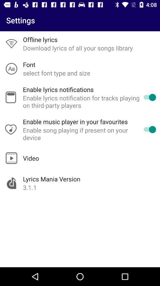  I want to click on swipe until the enable music player item, so click(75, 122).